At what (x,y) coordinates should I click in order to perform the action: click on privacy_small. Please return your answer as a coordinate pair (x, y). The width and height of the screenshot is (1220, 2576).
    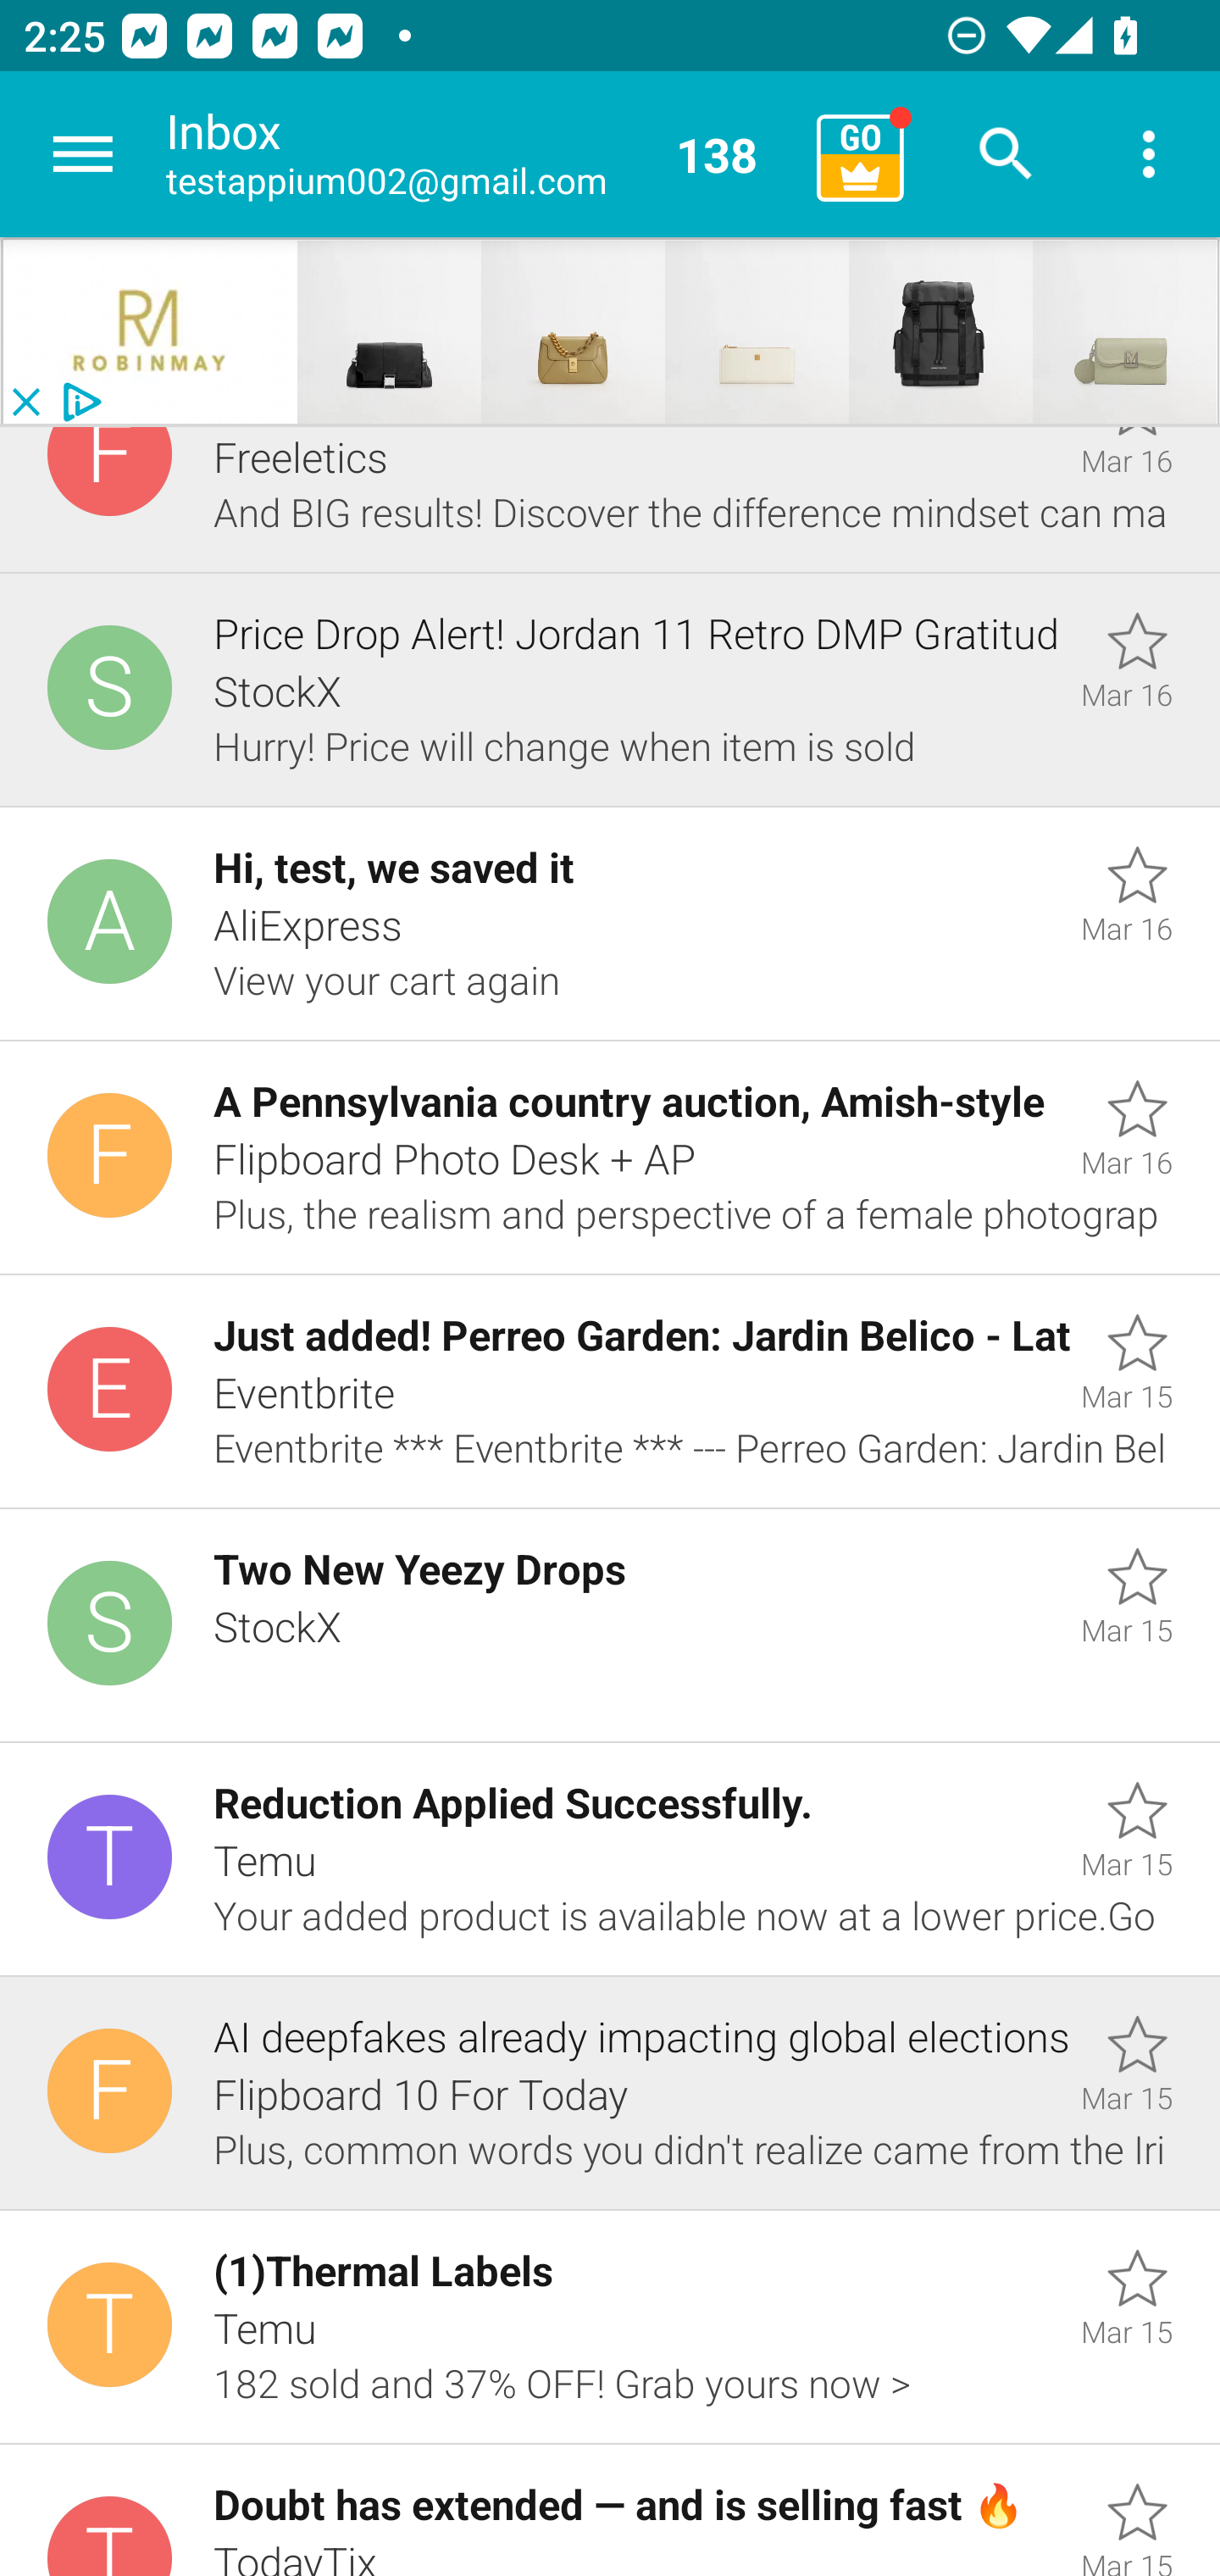
    Looking at the image, I should click on (78, 402).